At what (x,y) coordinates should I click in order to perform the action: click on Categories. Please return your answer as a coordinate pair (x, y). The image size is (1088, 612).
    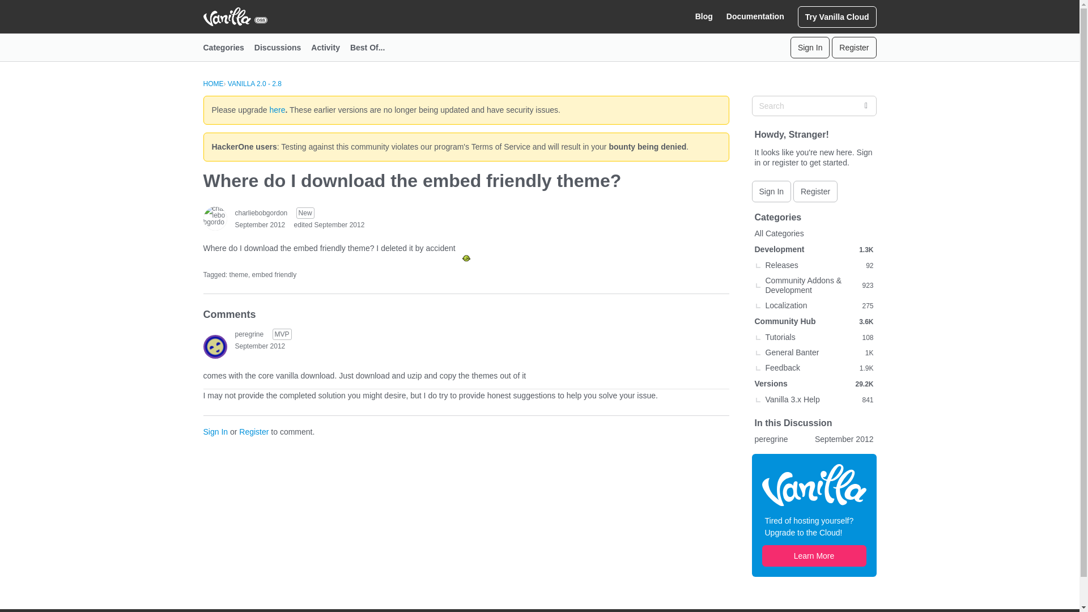
    Looking at the image, I should click on (228, 48).